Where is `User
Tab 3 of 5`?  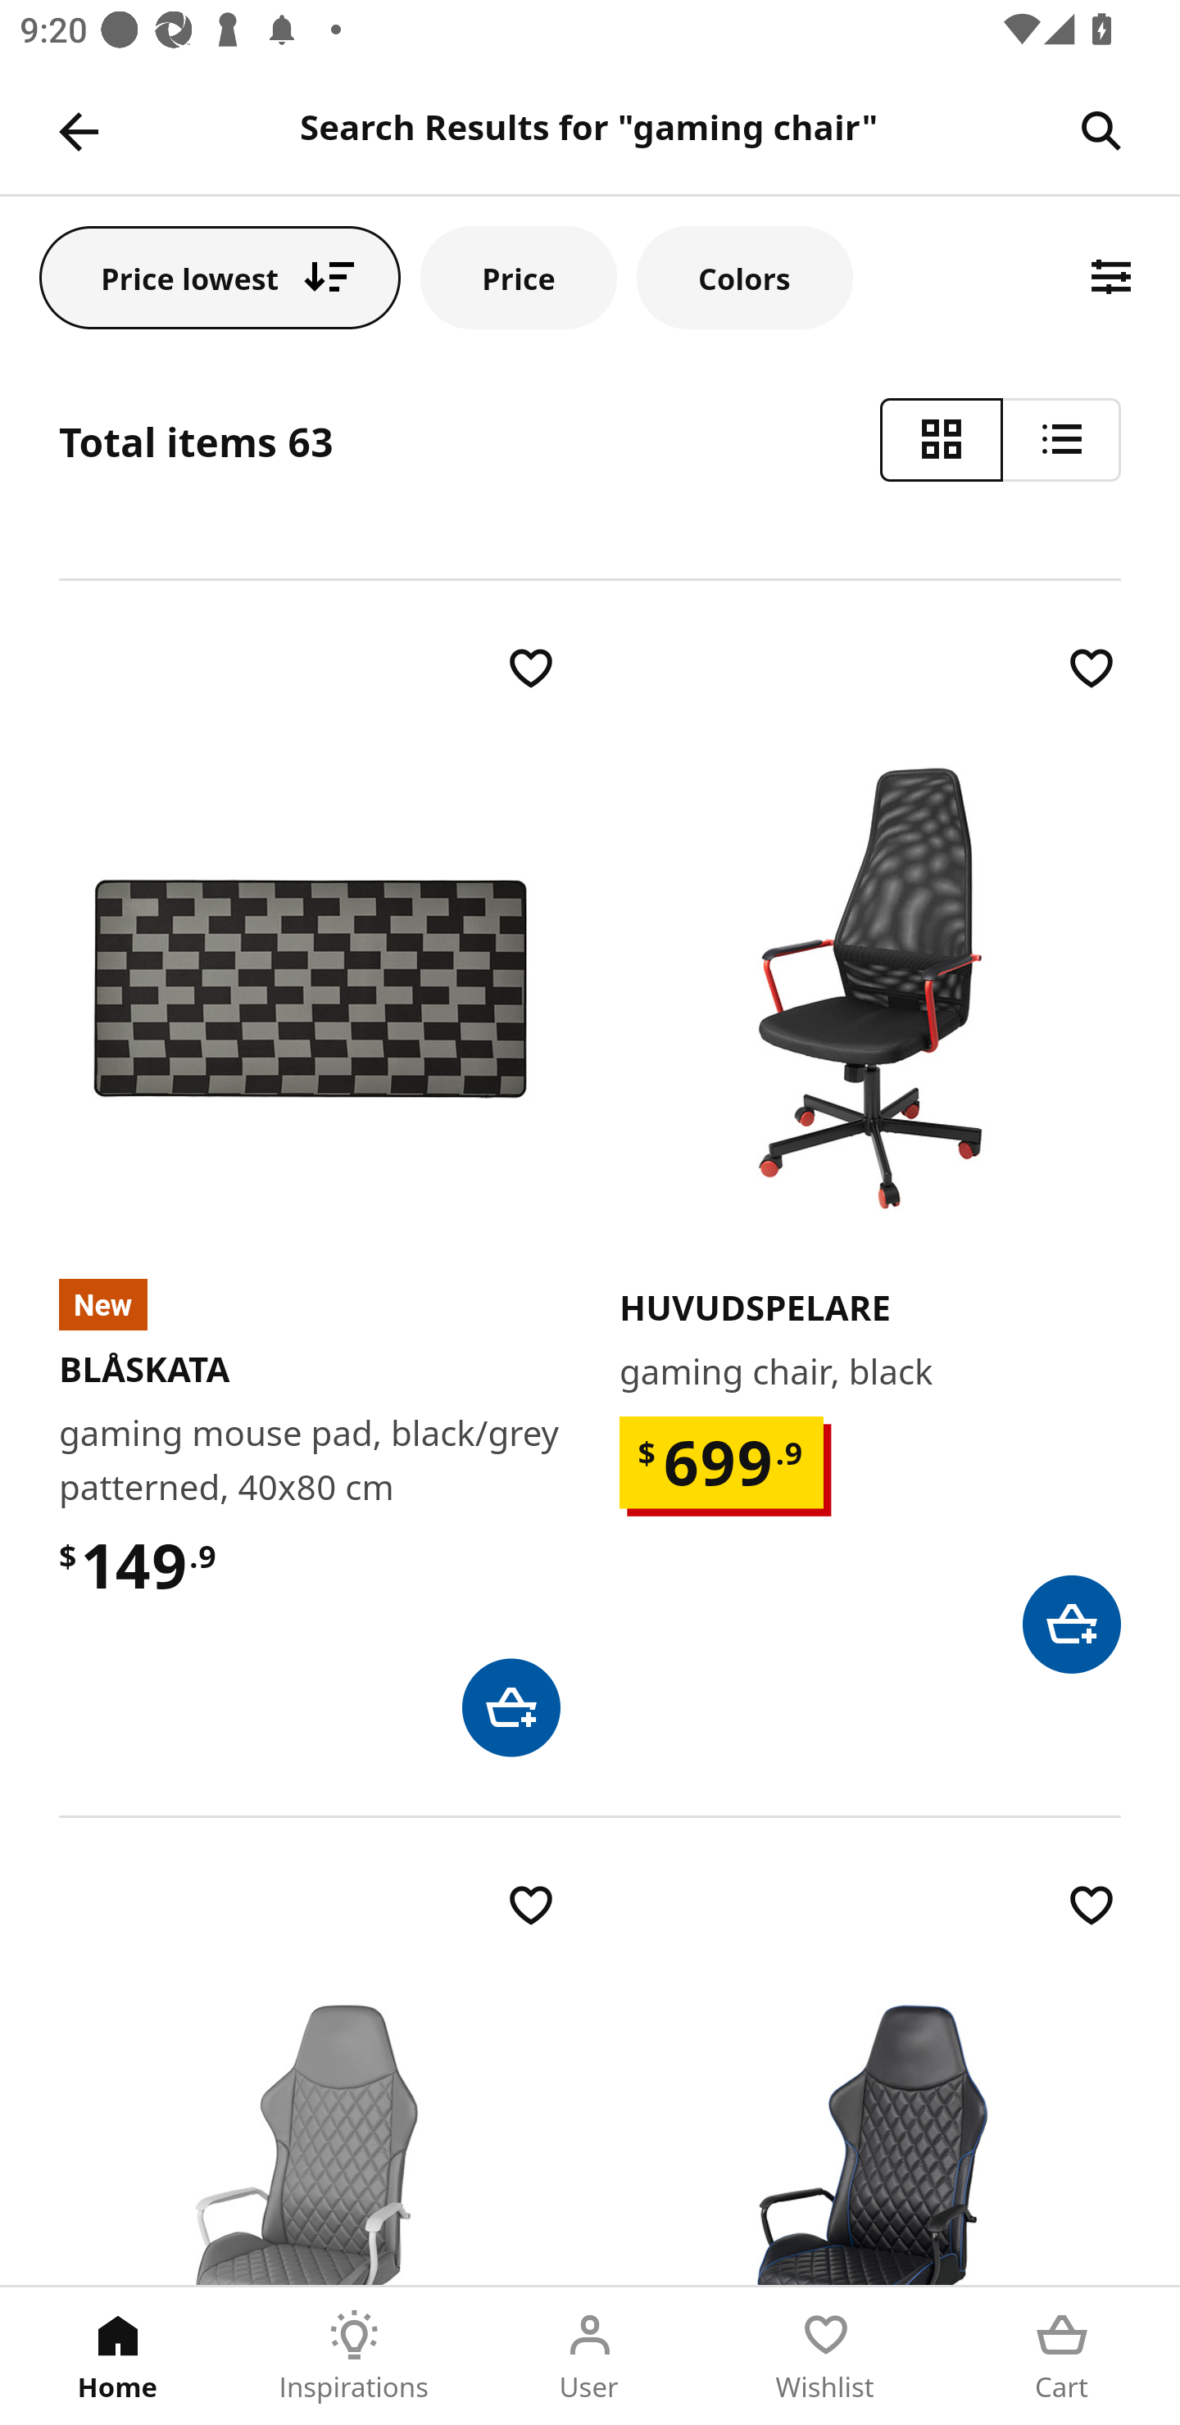 User
Tab 3 of 5 is located at coordinates (590, 2356).